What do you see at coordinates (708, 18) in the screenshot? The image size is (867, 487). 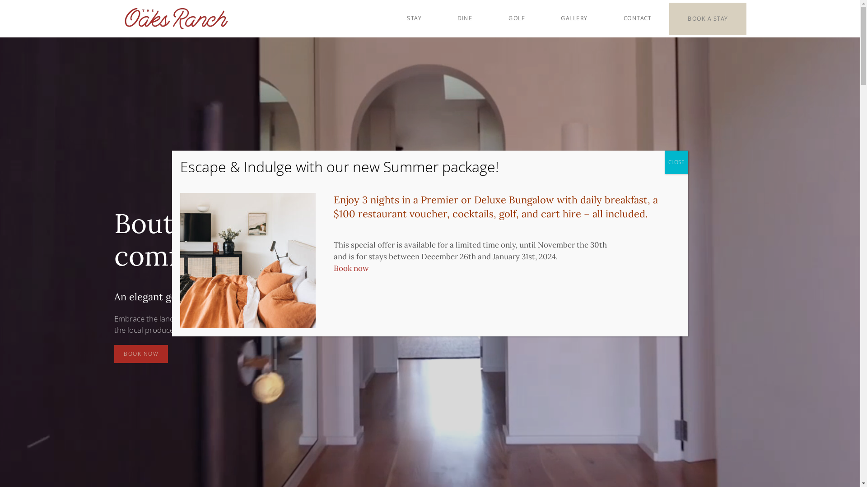 I see `BOOK A STAY` at bounding box center [708, 18].